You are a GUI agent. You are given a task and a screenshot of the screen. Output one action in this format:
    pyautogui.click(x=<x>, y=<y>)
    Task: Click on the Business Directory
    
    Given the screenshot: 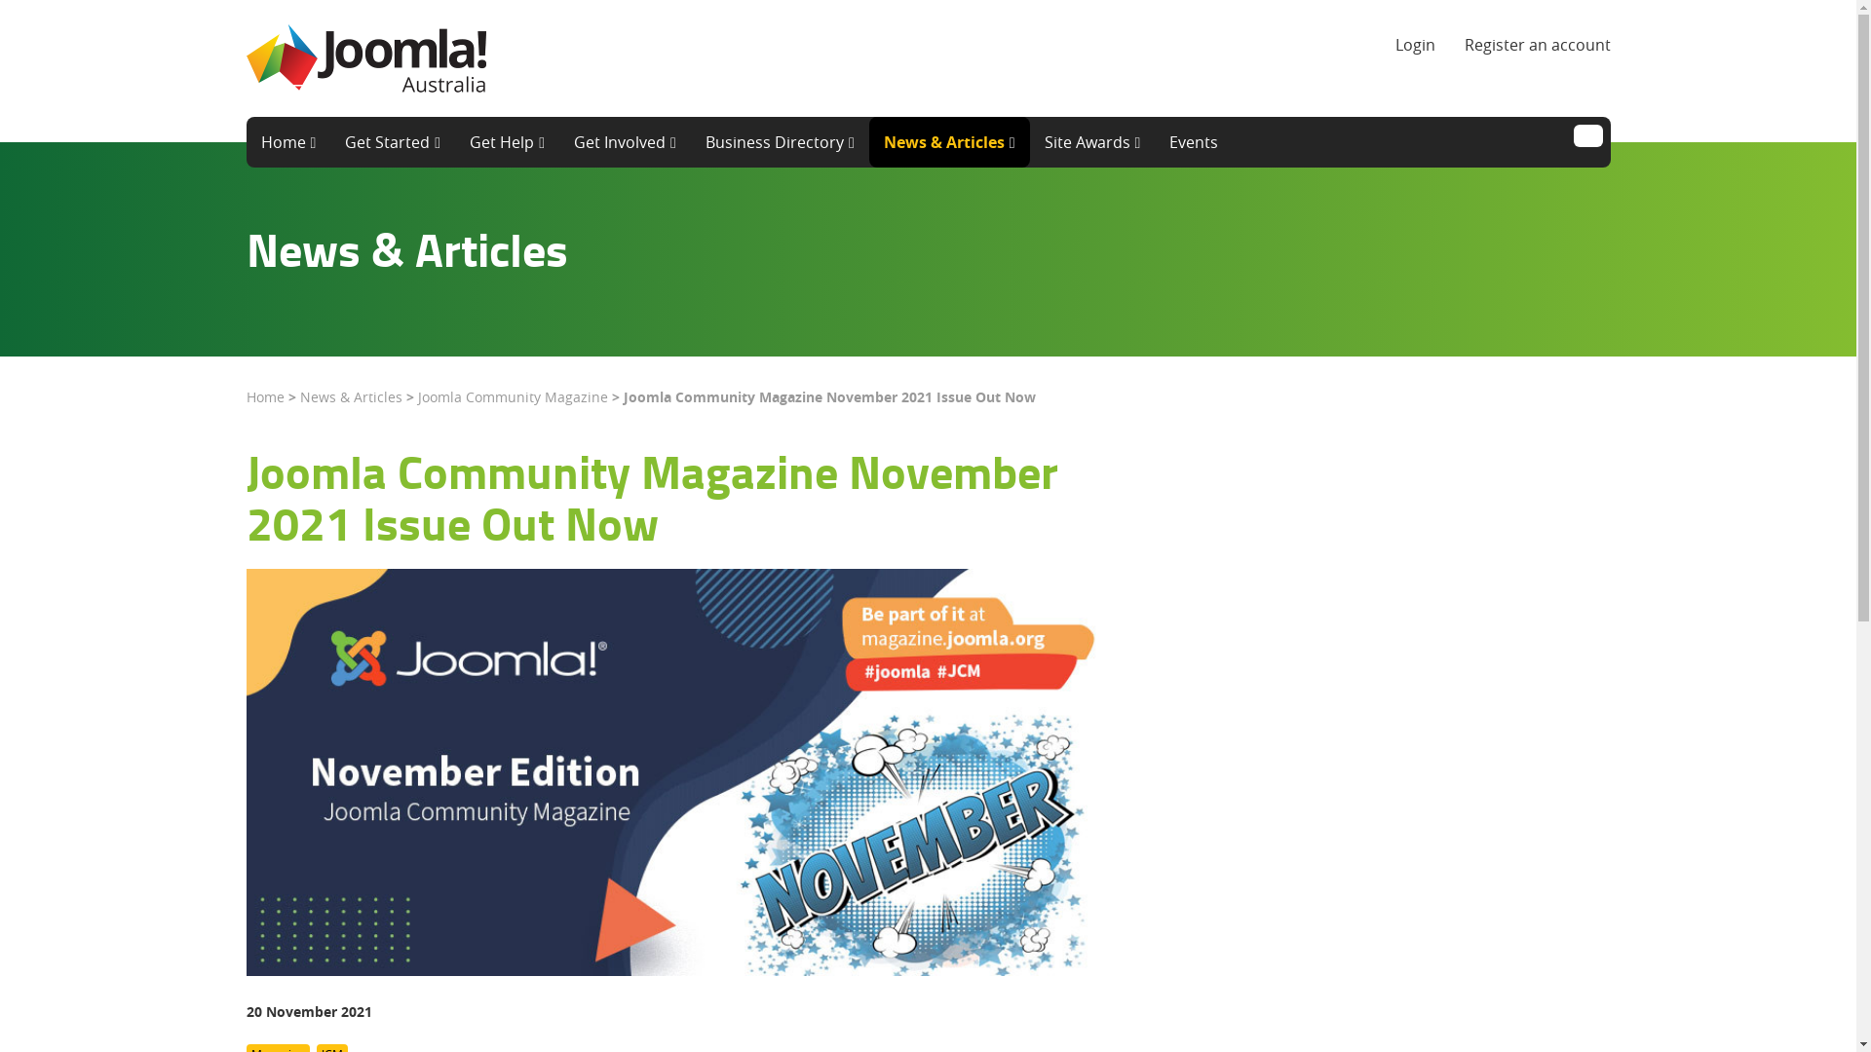 What is the action you would take?
    pyautogui.click(x=780, y=142)
    